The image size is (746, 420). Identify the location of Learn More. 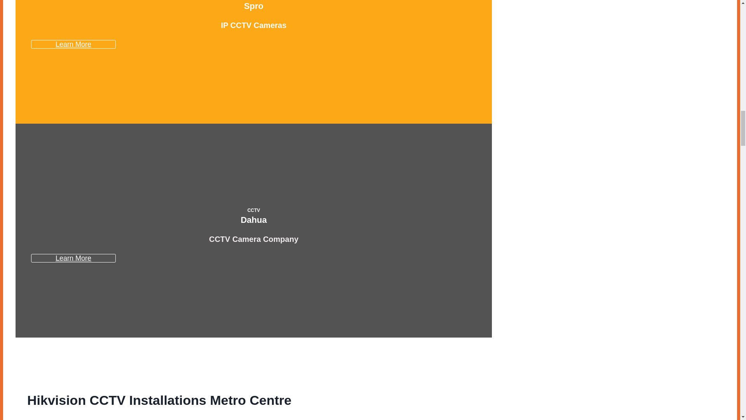
(73, 258).